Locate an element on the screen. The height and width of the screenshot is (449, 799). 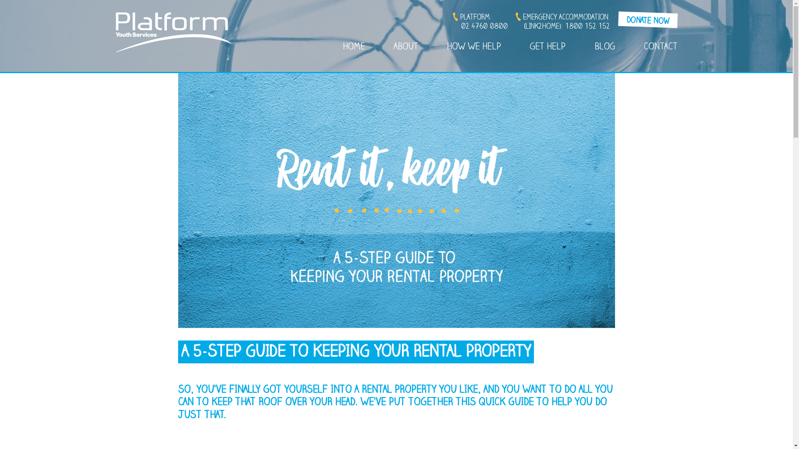
CONTACT is located at coordinates (661, 48).